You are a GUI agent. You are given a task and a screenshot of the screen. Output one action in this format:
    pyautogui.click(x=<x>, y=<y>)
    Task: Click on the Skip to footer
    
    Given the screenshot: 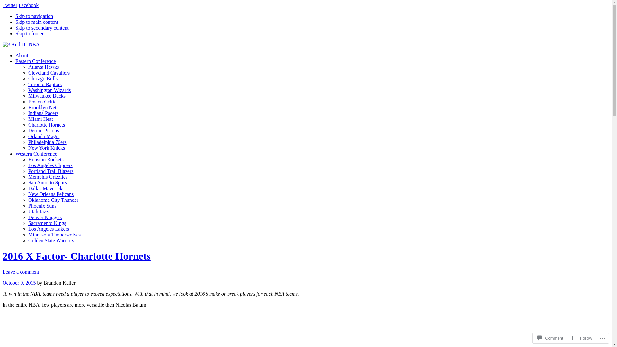 What is the action you would take?
    pyautogui.click(x=30, y=33)
    